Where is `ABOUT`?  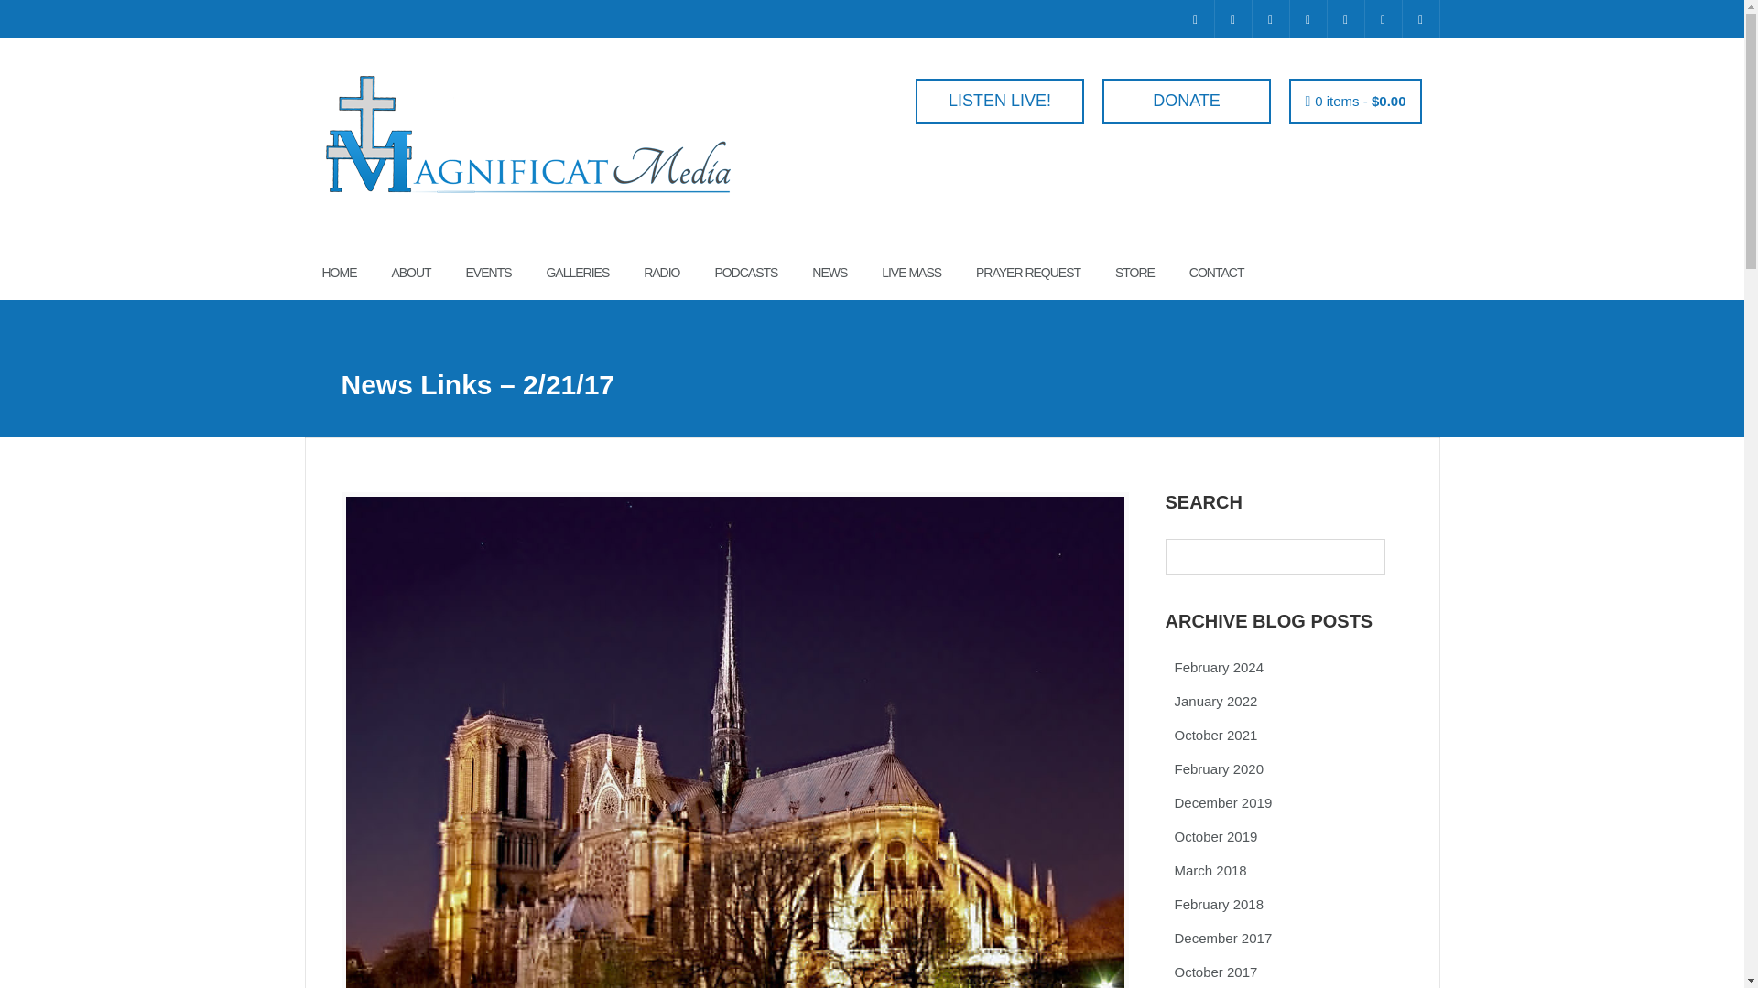
ABOUT is located at coordinates (410, 273).